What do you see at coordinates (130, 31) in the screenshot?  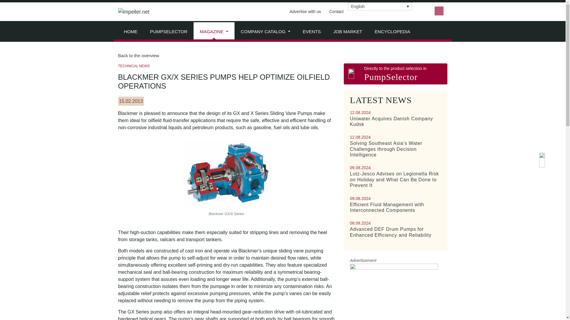 I see `HOME` at bounding box center [130, 31].